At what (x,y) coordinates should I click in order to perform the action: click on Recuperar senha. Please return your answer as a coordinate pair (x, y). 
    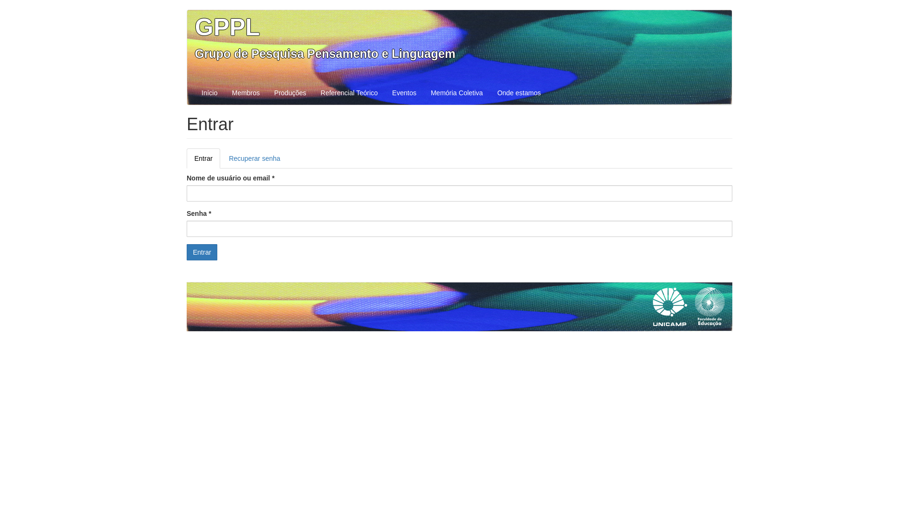
    Looking at the image, I should click on (255, 158).